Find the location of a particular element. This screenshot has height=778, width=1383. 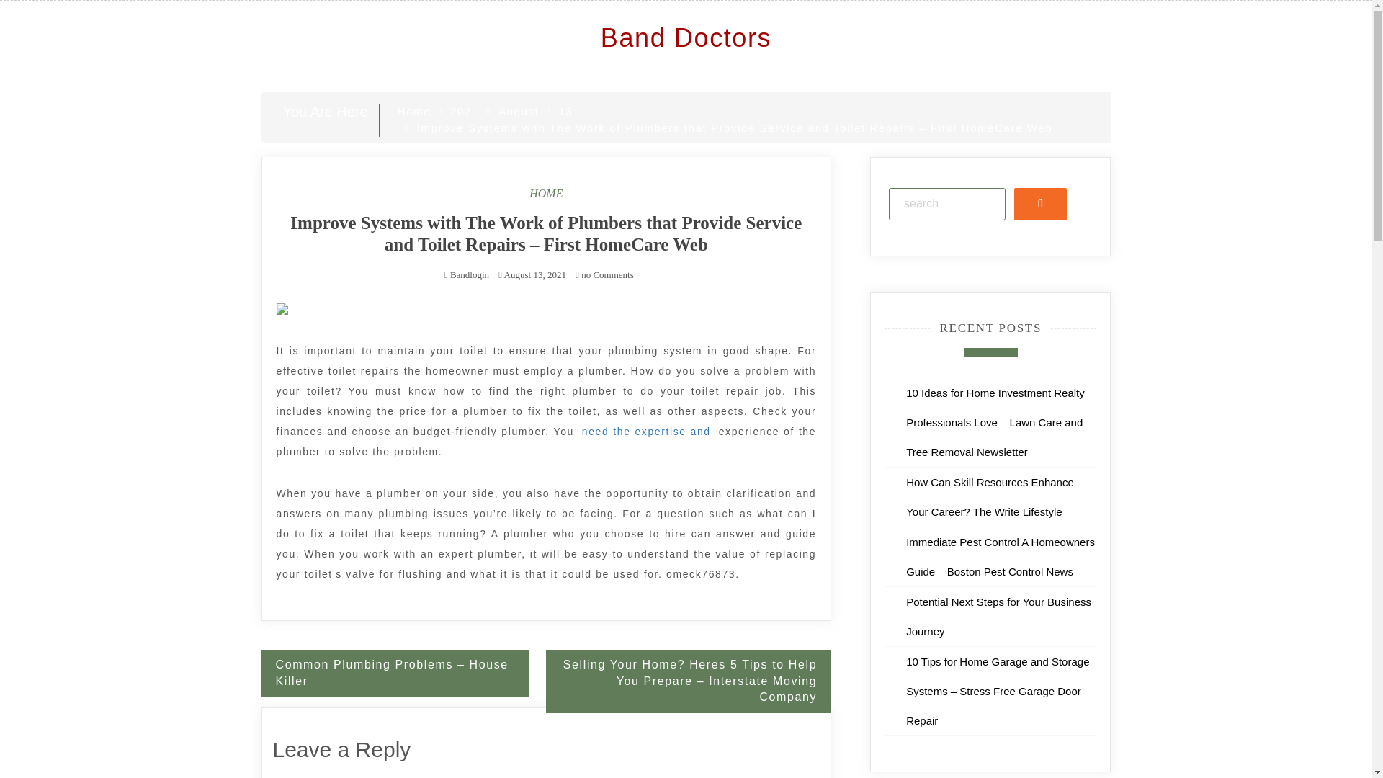

Band Doctors is located at coordinates (686, 37).